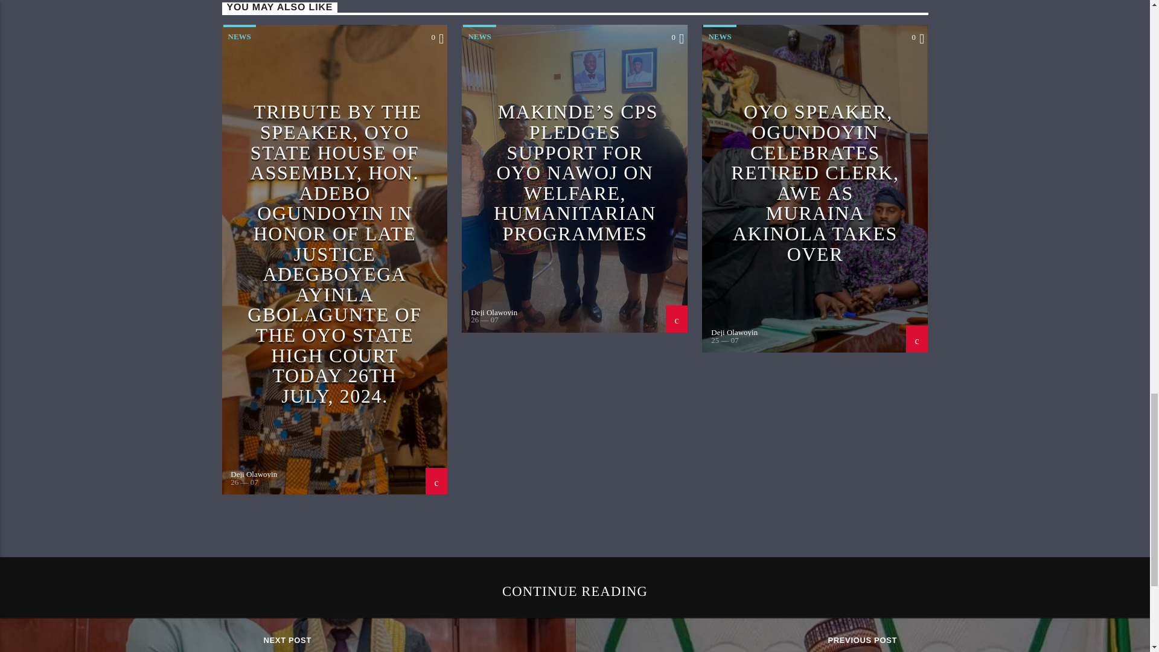 The width and height of the screenshot is (1159, 652). Describe the element at coordinates (254, 473) in the screenshot. I see `Deji Olawoyin` at that location.